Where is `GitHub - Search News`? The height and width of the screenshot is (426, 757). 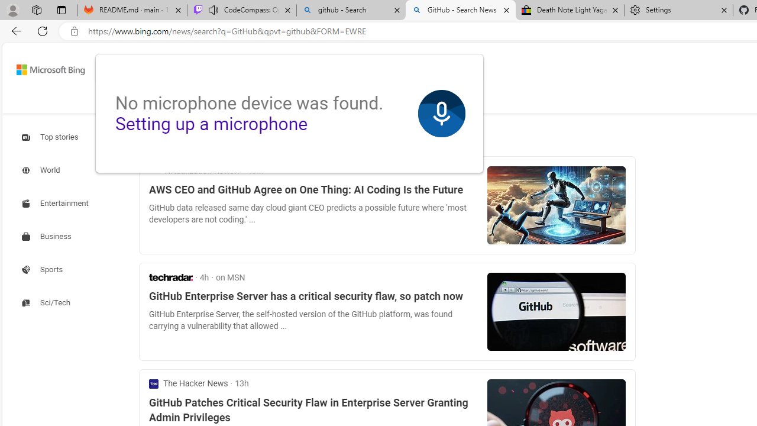 GitHub - Search News is located at coordinates (461, 11).